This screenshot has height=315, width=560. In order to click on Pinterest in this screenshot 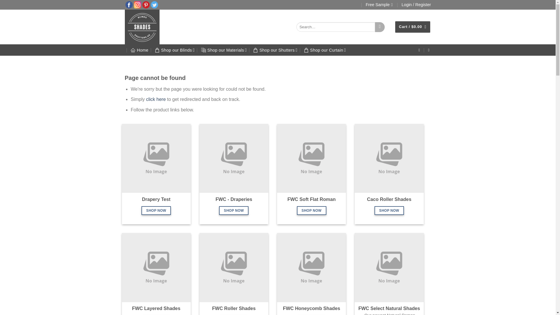, I will do `click(146, 5)`.